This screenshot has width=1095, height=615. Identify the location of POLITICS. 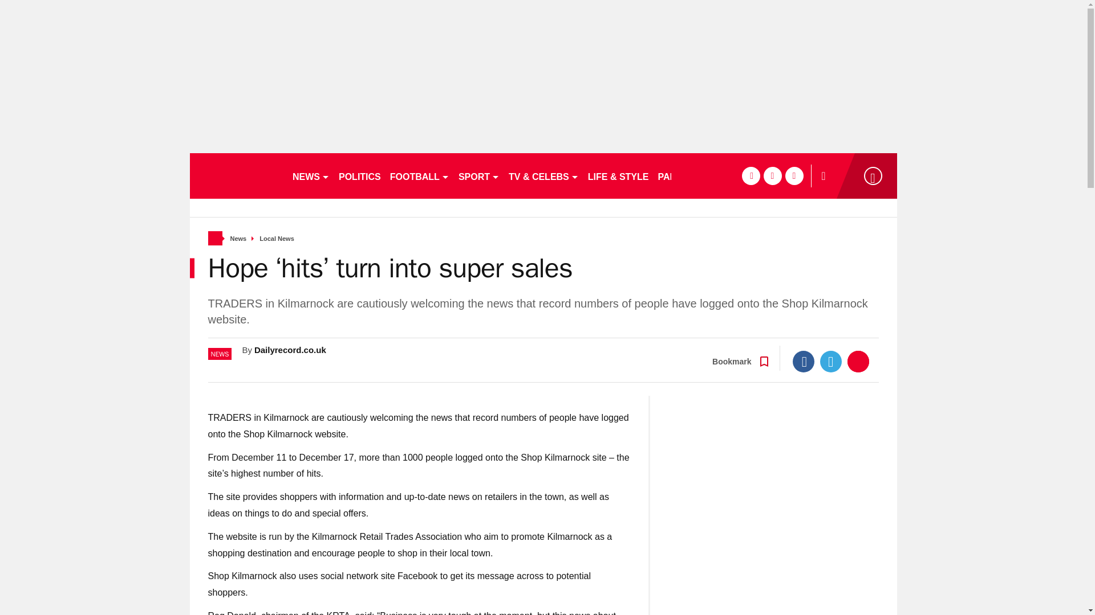
(359, 175).